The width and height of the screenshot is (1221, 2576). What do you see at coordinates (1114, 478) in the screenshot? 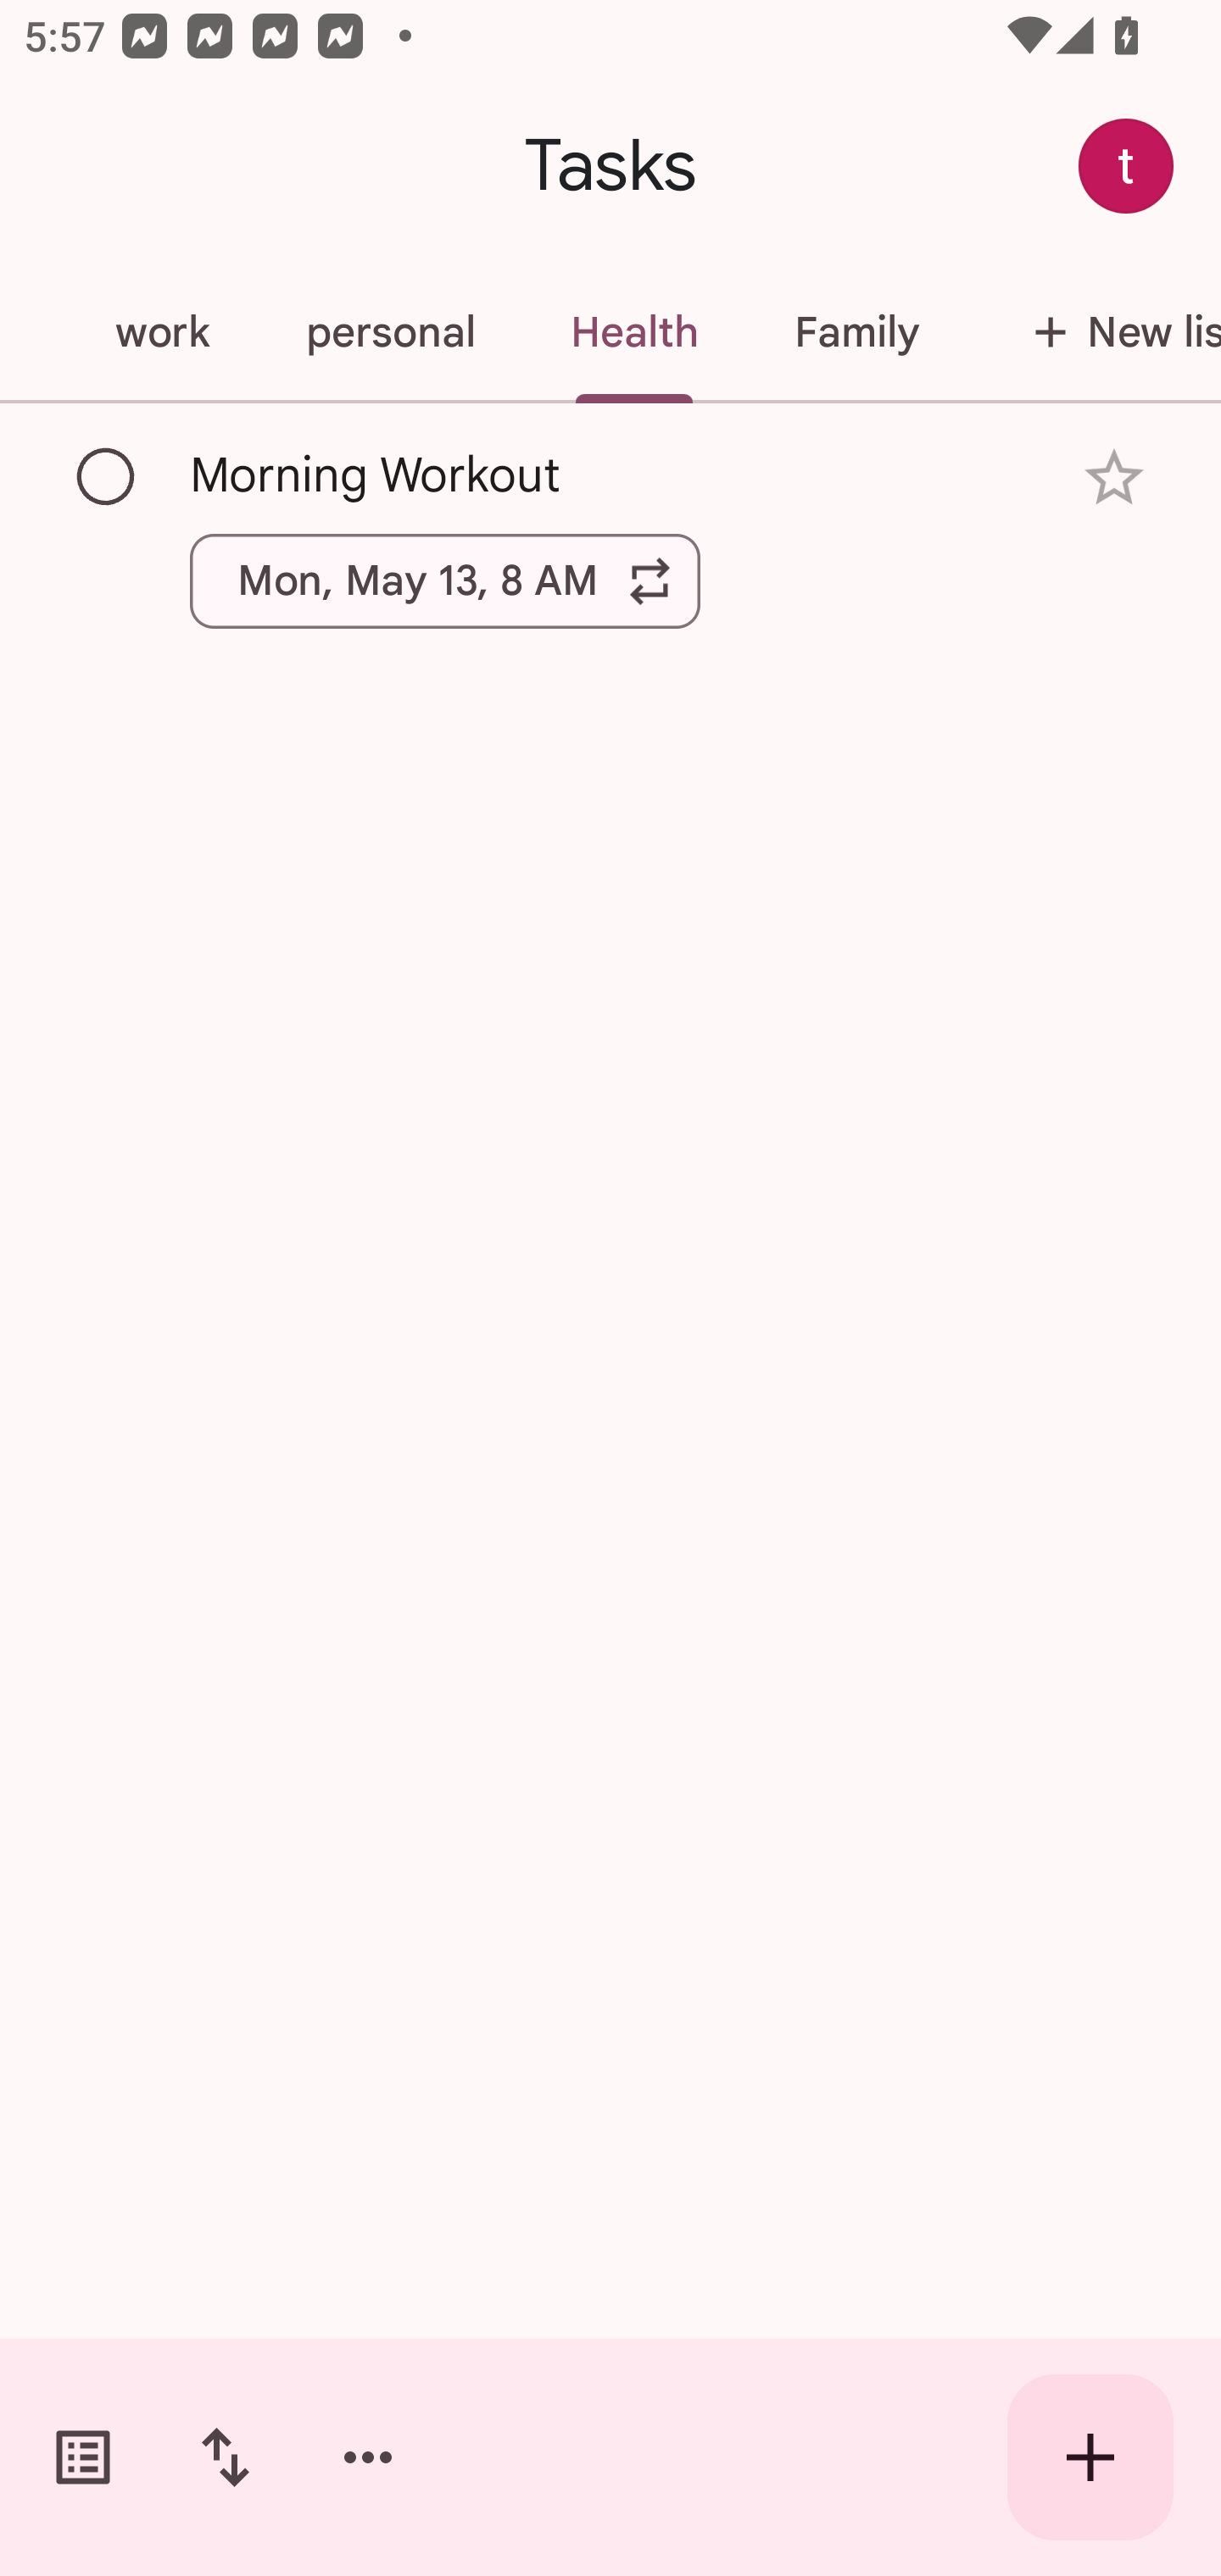
I see `Add star` at bounding box center [1114, 478].